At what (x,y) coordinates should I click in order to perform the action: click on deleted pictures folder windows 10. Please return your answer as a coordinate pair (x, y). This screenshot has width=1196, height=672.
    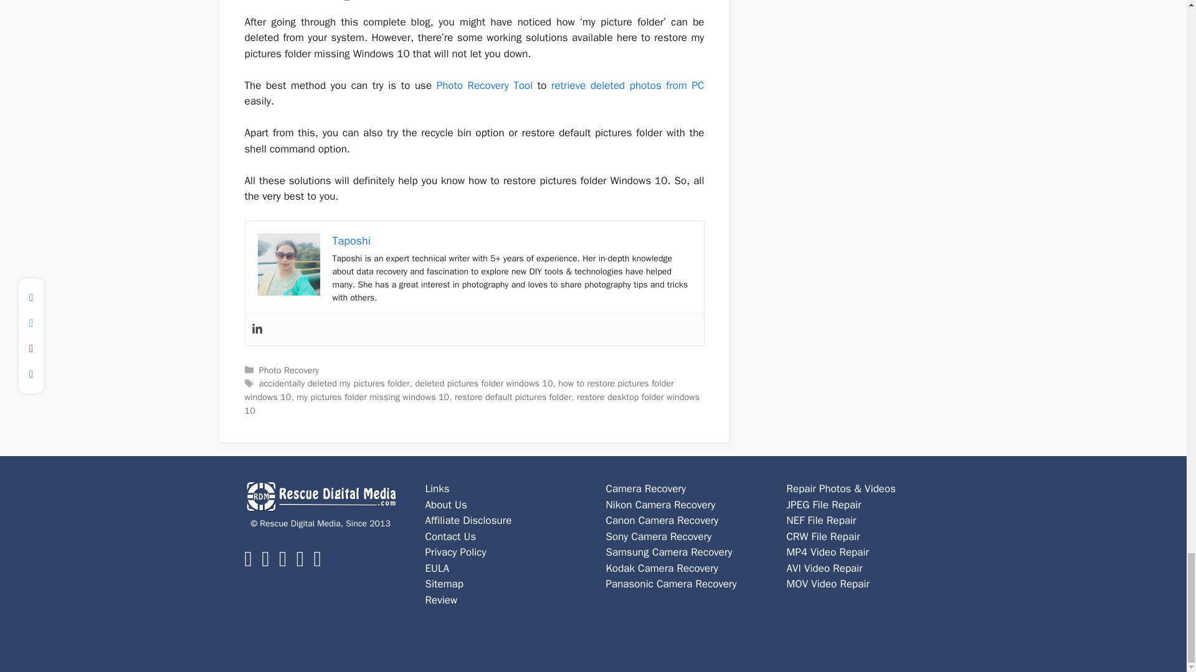
    Looking at the image, I should click on (483, 383).